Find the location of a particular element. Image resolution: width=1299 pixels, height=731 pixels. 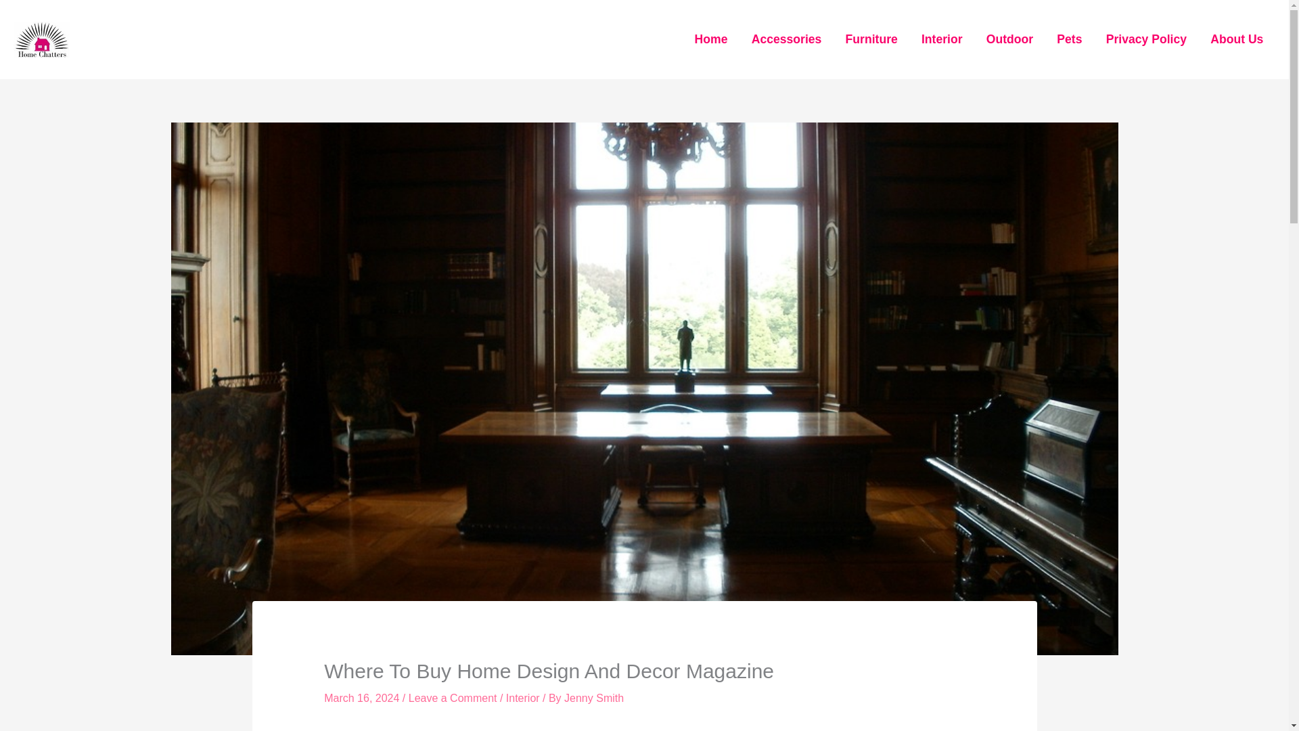

Interior is located at coordinates (942, 39).